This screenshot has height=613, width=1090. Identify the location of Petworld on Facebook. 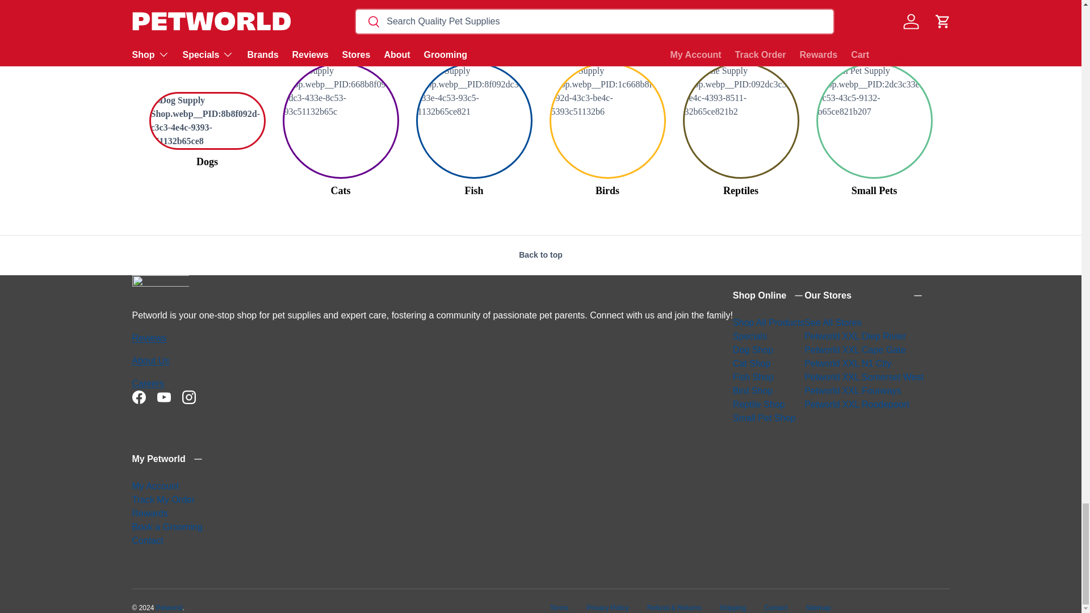
(139, 397).